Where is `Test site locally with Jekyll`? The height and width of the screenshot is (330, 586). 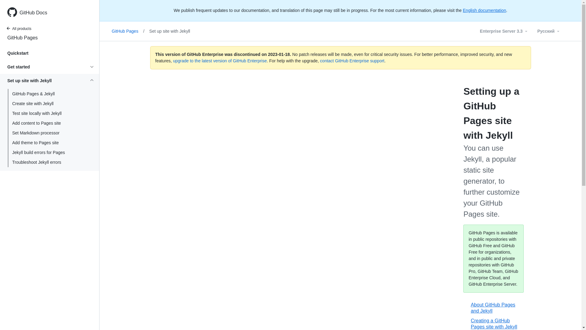
Test site locally with Jekyll is located at coordinates (49, 113).